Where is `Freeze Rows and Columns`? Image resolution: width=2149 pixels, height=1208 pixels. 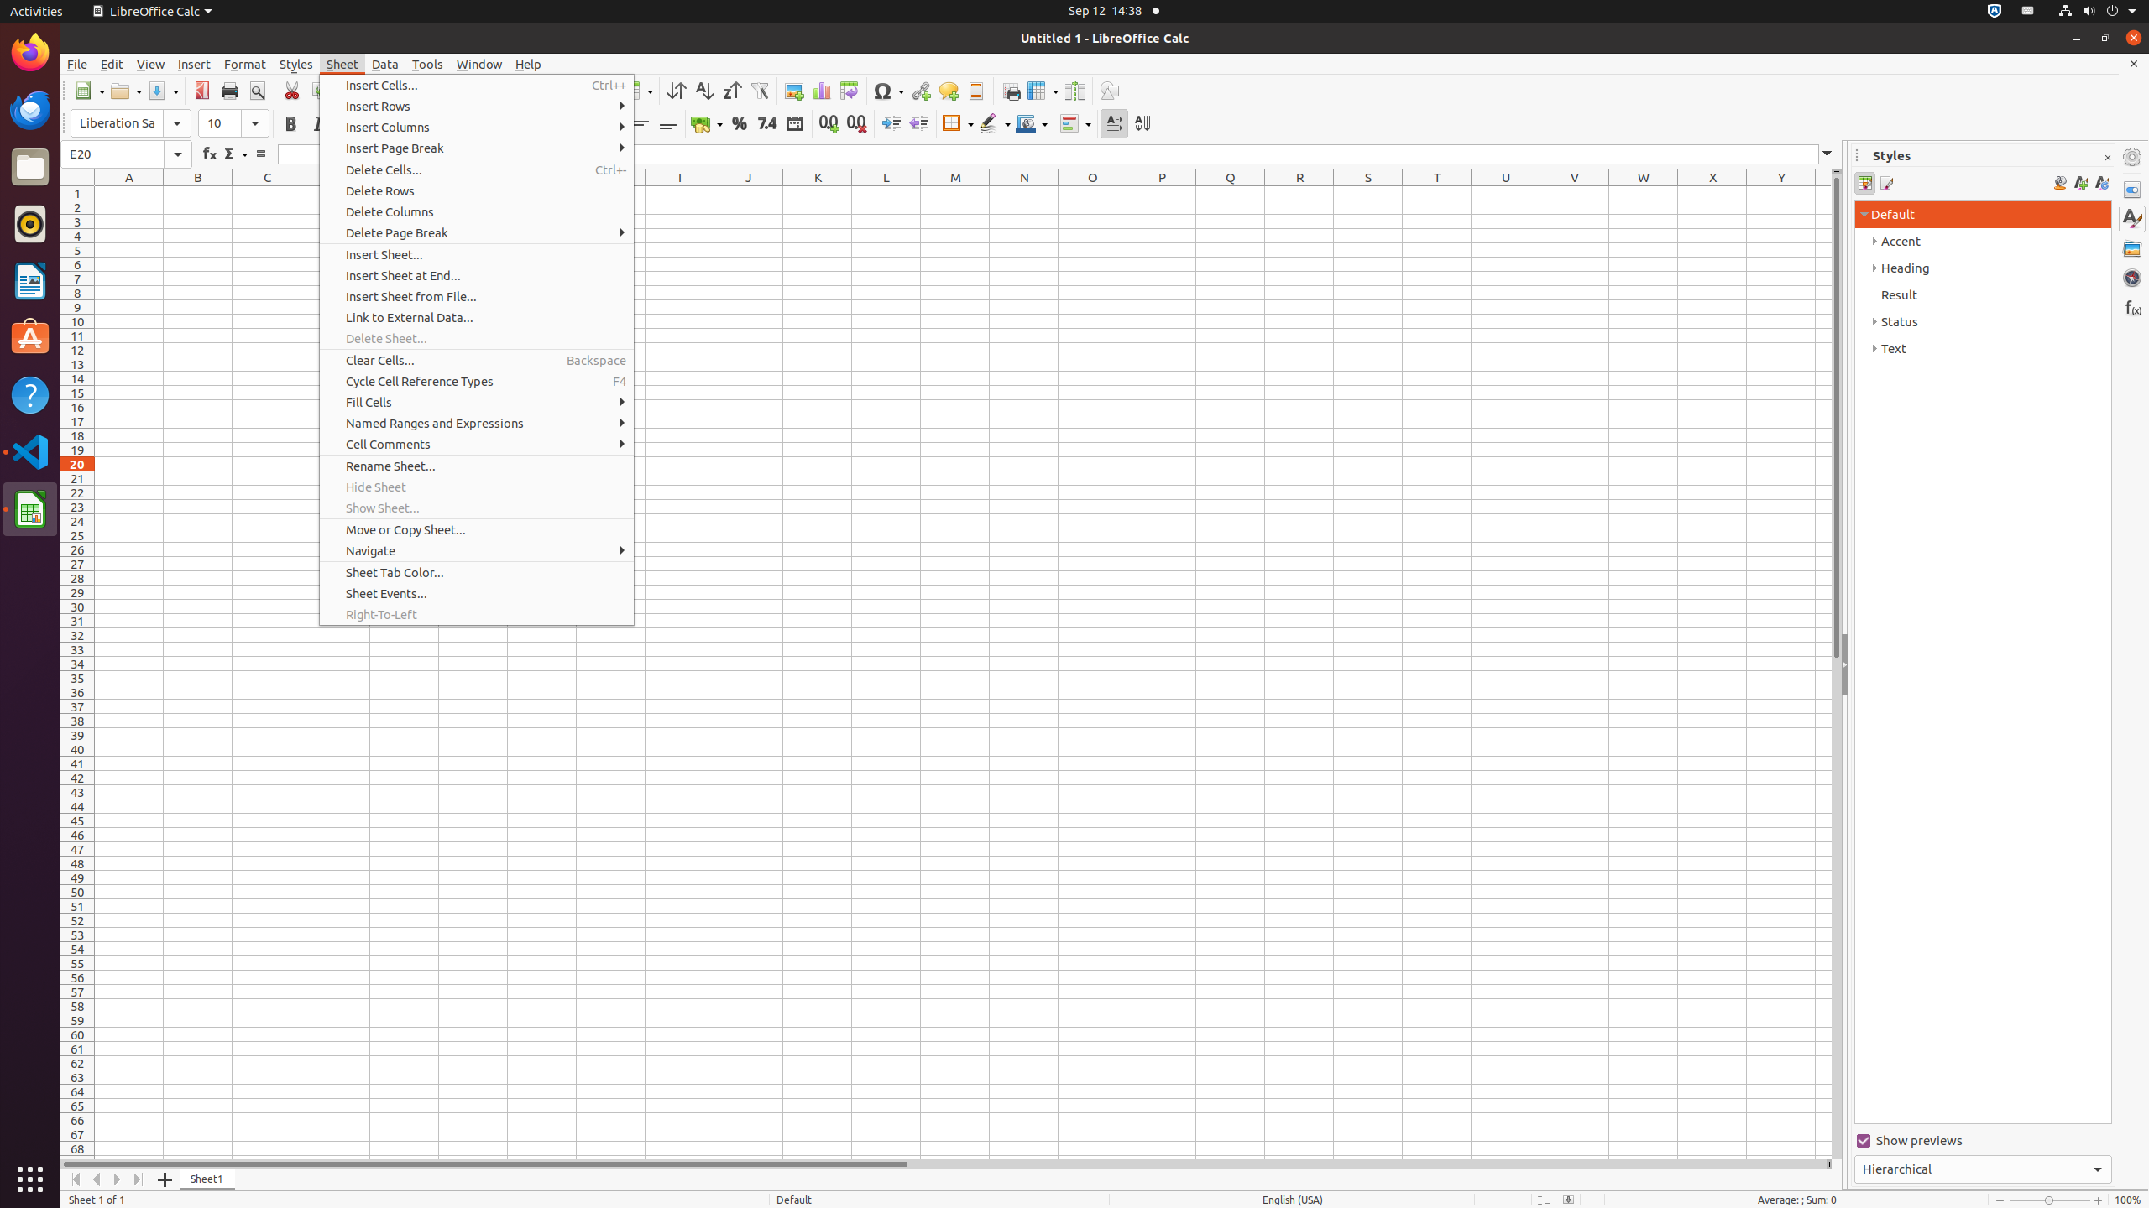
Freeze Rows and Columns is located at coordinates (1043, 91).